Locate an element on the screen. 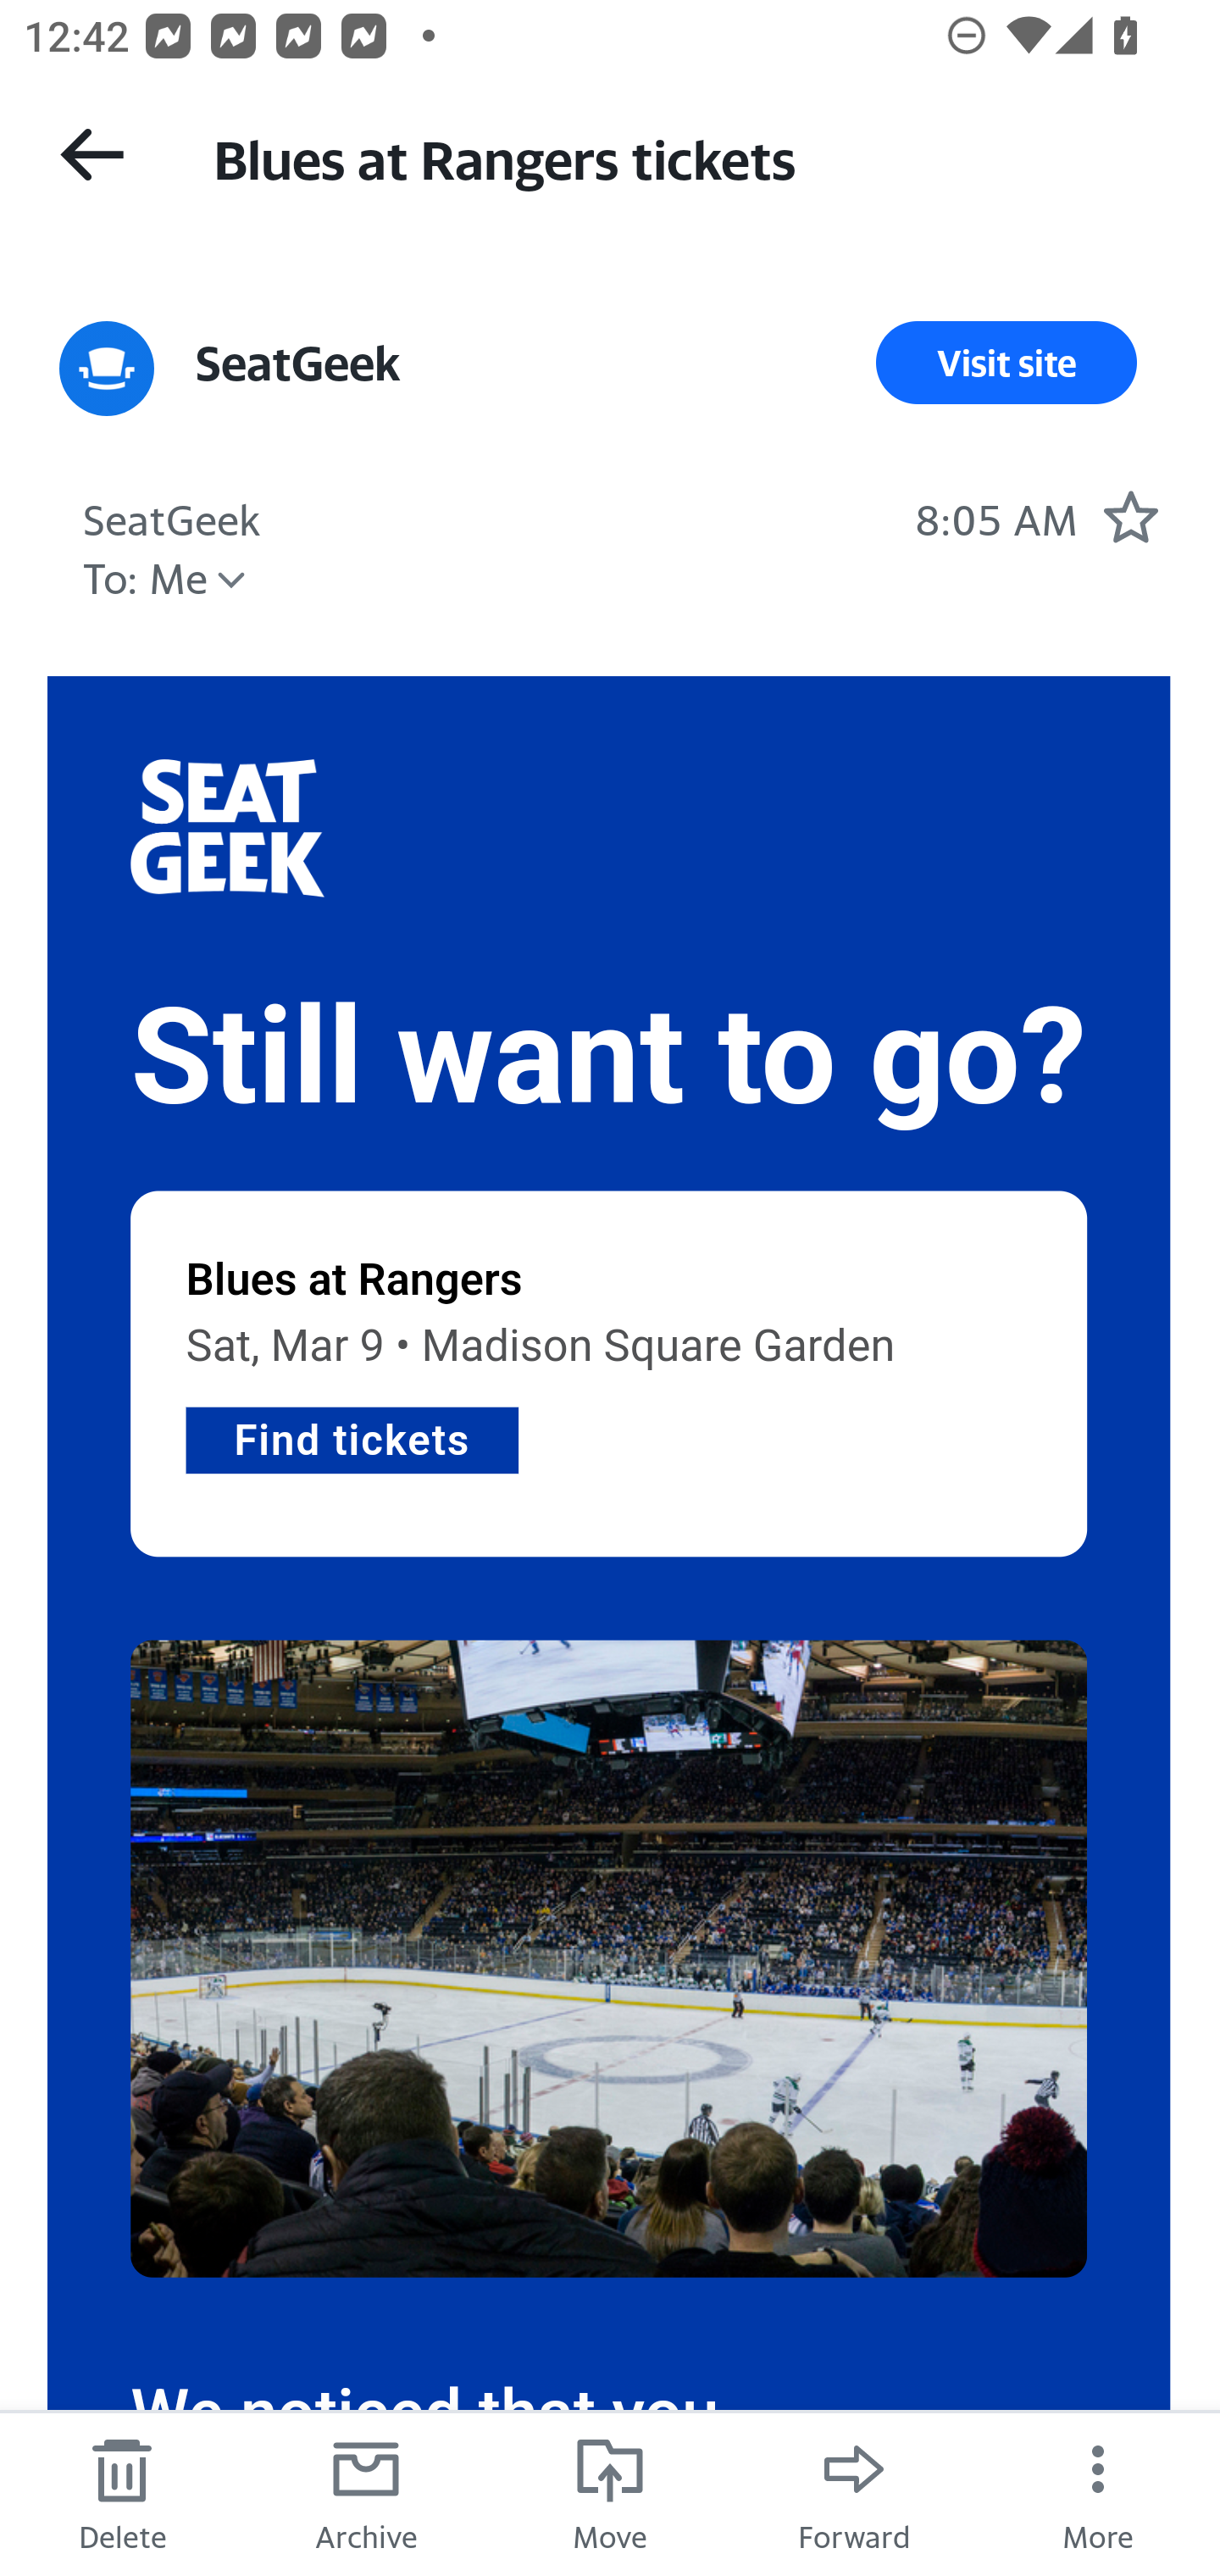 The width and height of the screenshot is (1220, 2576). Delete is located at coordinates (122, 2493).